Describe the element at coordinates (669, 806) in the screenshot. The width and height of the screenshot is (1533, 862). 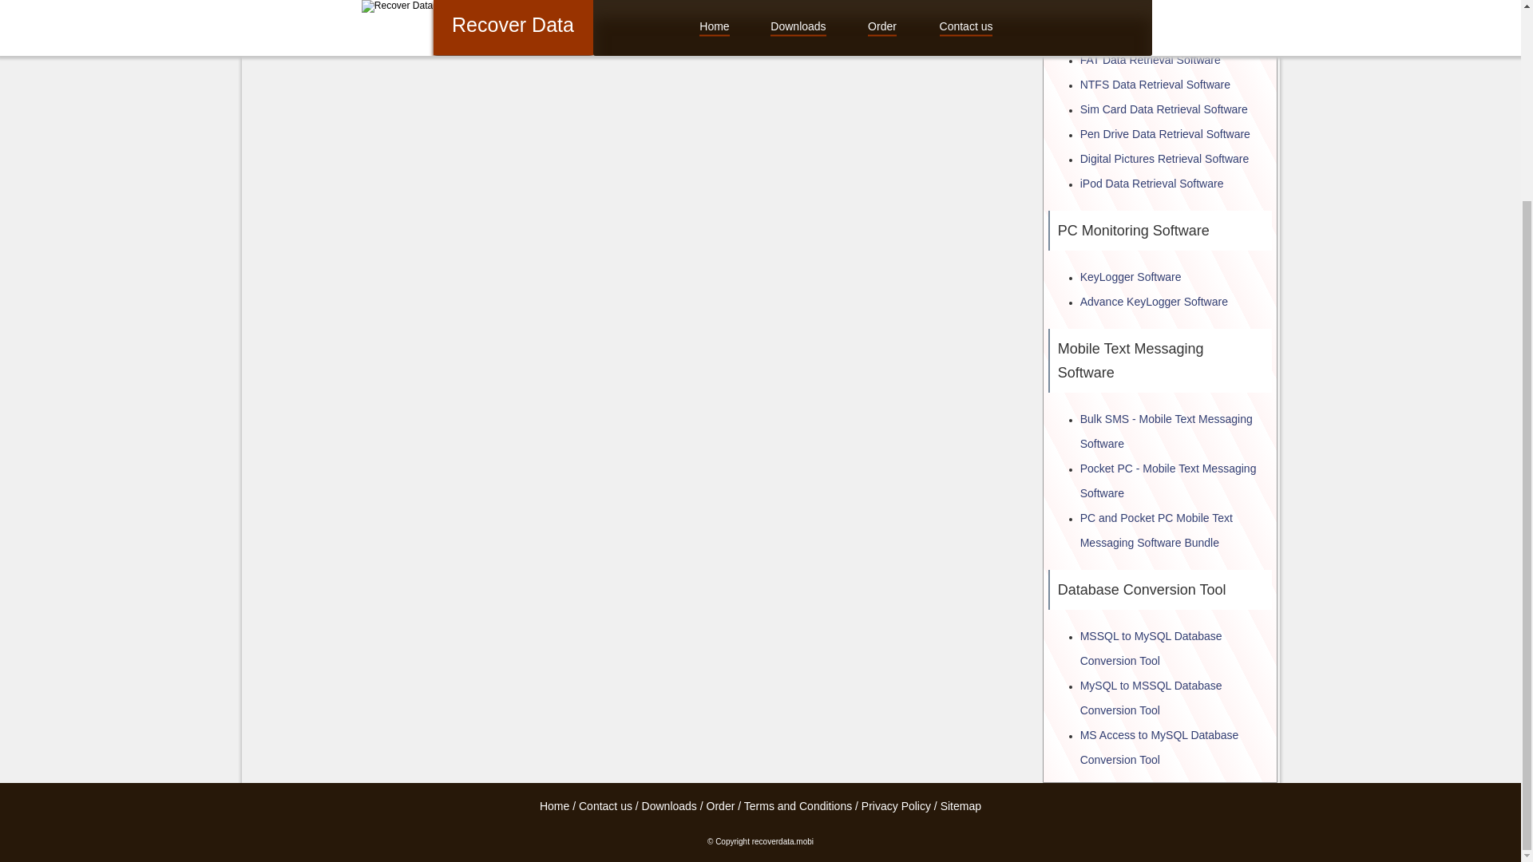
I see `Downloads` at that location.